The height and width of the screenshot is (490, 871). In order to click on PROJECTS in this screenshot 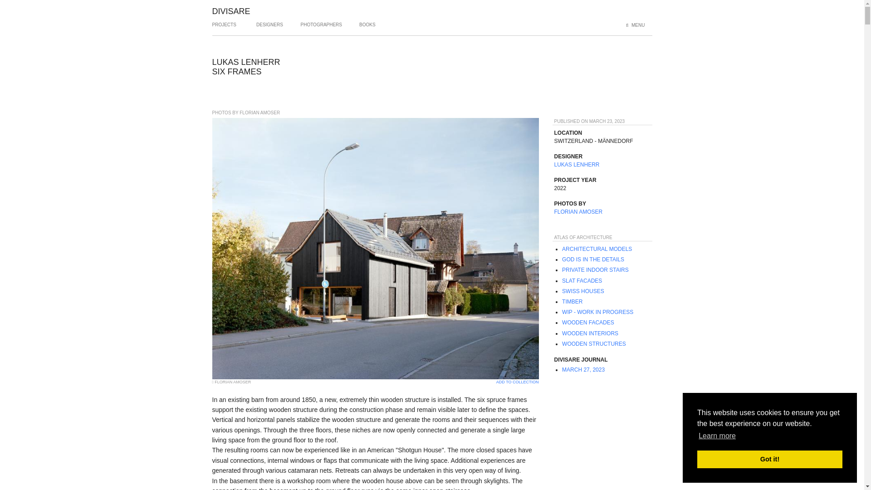, I will do `click(224, 28)`.